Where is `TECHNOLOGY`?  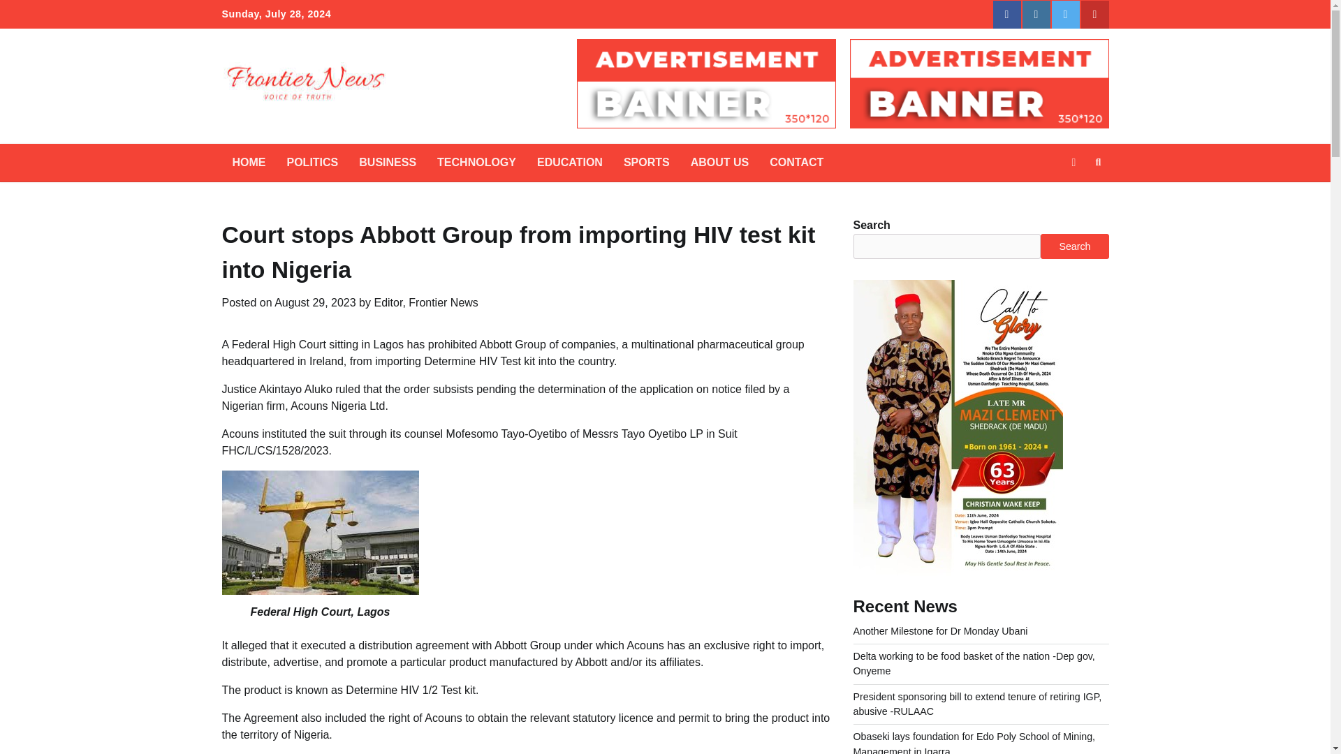 TECHNOLOGY is located at coordinates (476, 163).